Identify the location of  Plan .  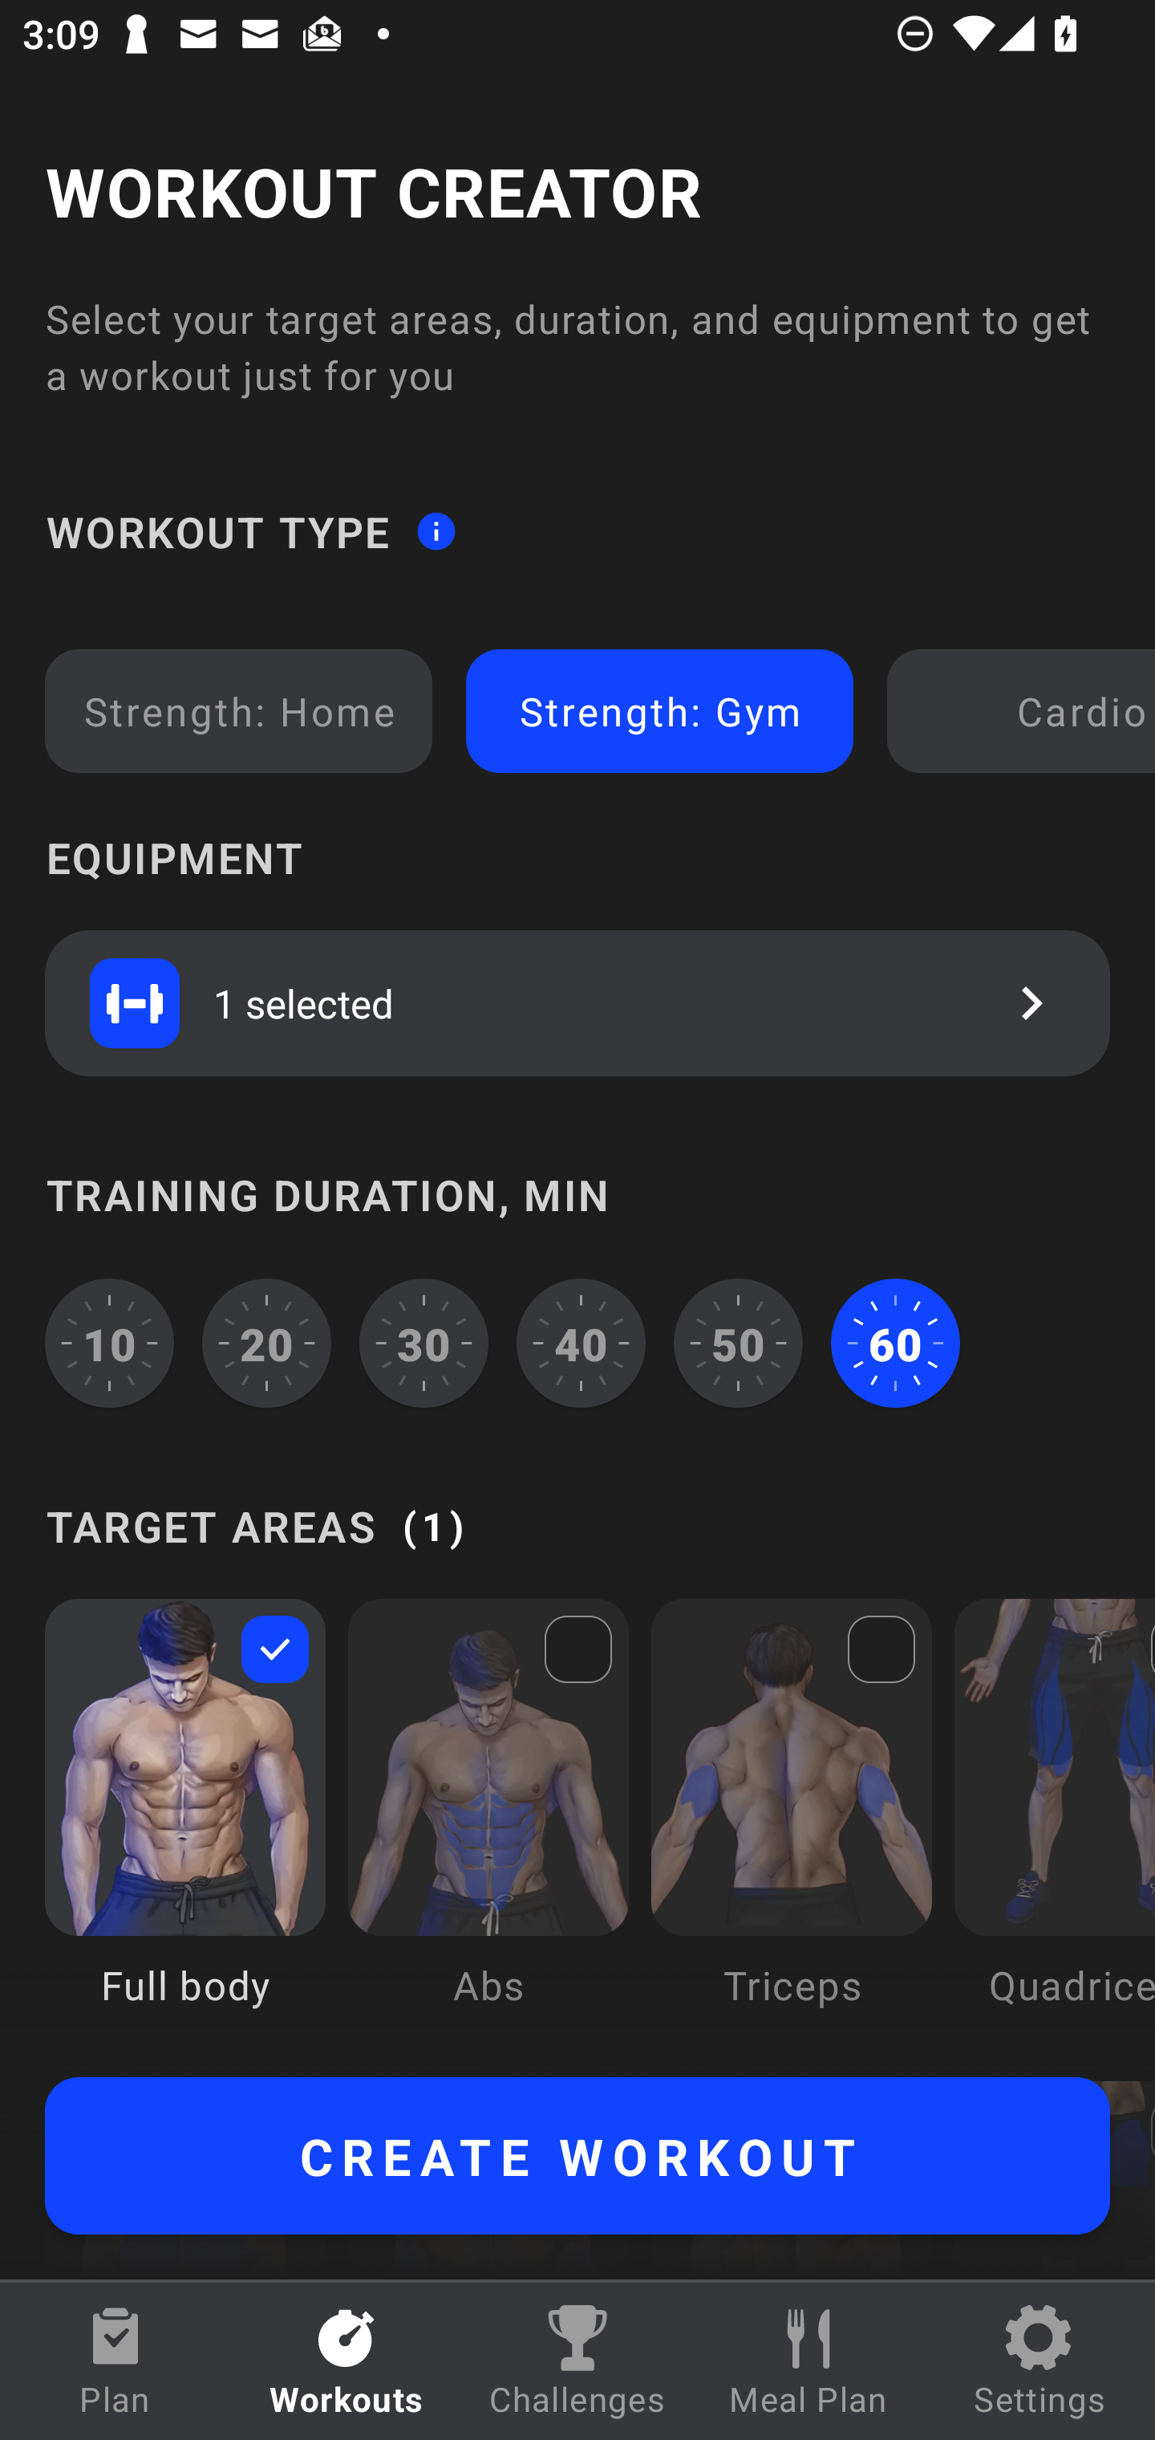
(115, 2361).